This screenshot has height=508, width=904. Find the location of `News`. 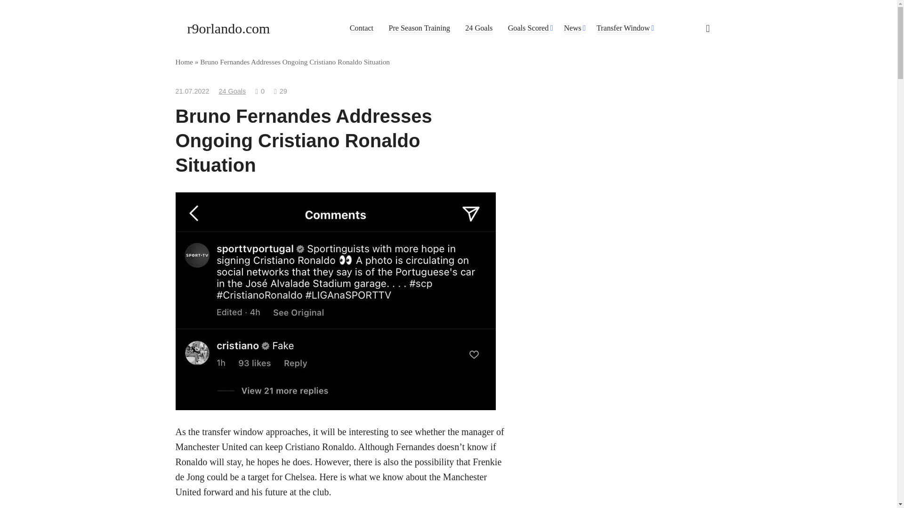

News is located at coordinates (573, 28).